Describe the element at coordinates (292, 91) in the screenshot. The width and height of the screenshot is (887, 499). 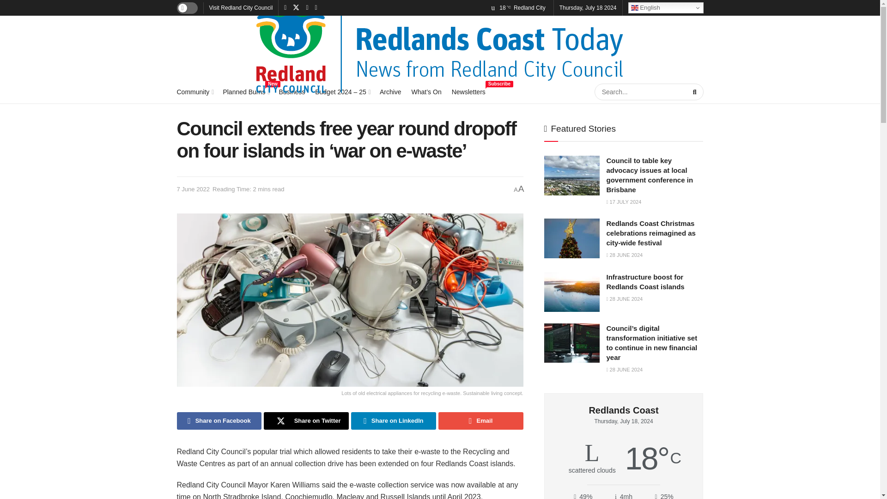
I see `Community` at that location.